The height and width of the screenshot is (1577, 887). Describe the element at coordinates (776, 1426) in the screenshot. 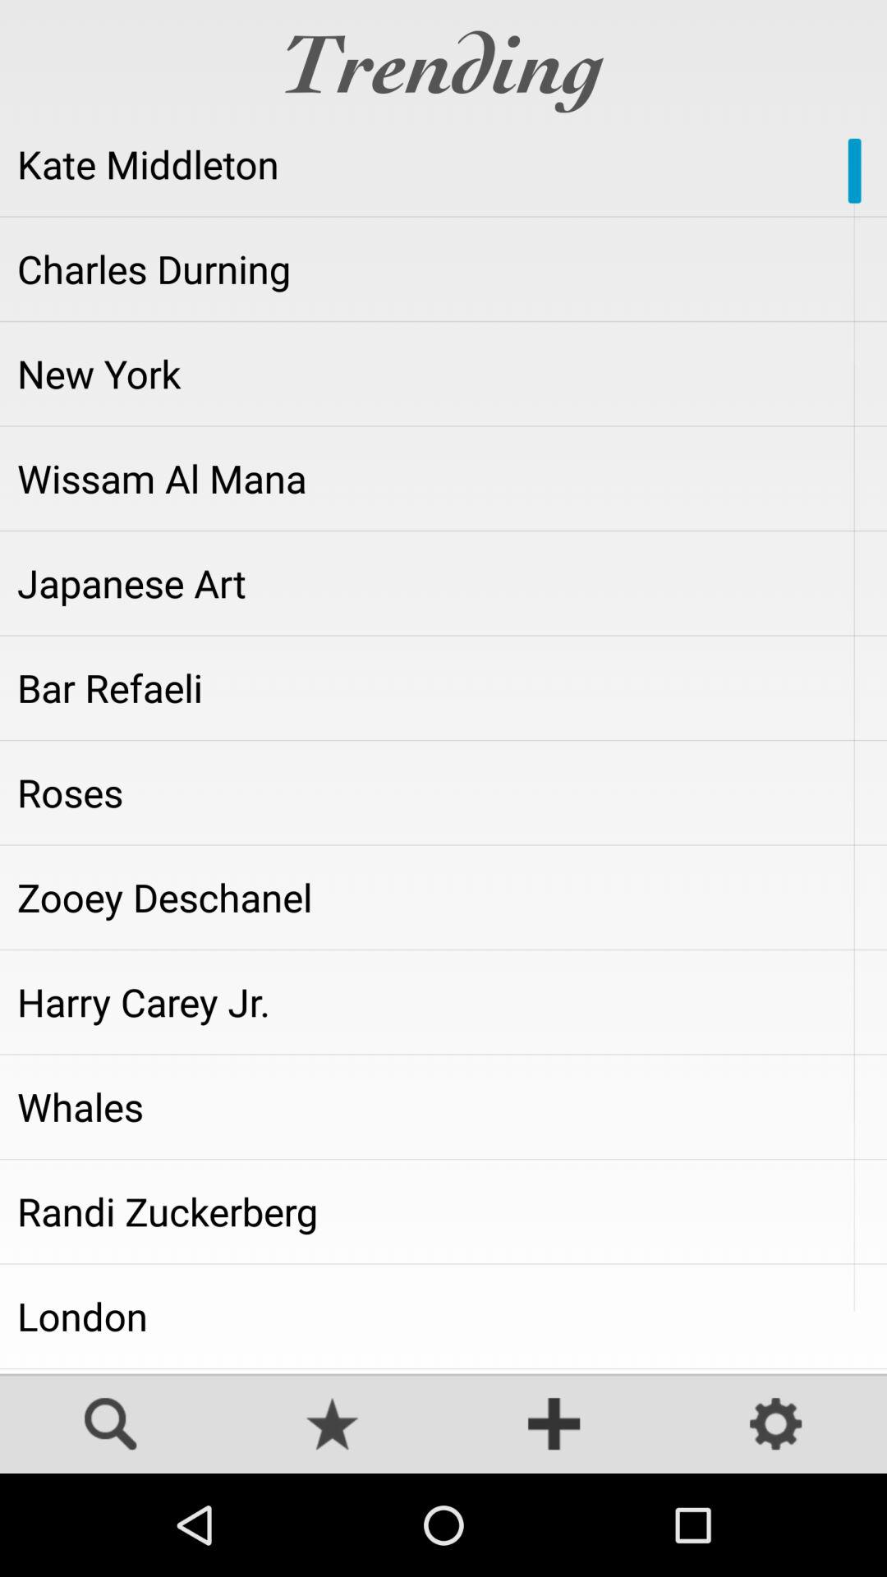

I see `settings option` at that location.